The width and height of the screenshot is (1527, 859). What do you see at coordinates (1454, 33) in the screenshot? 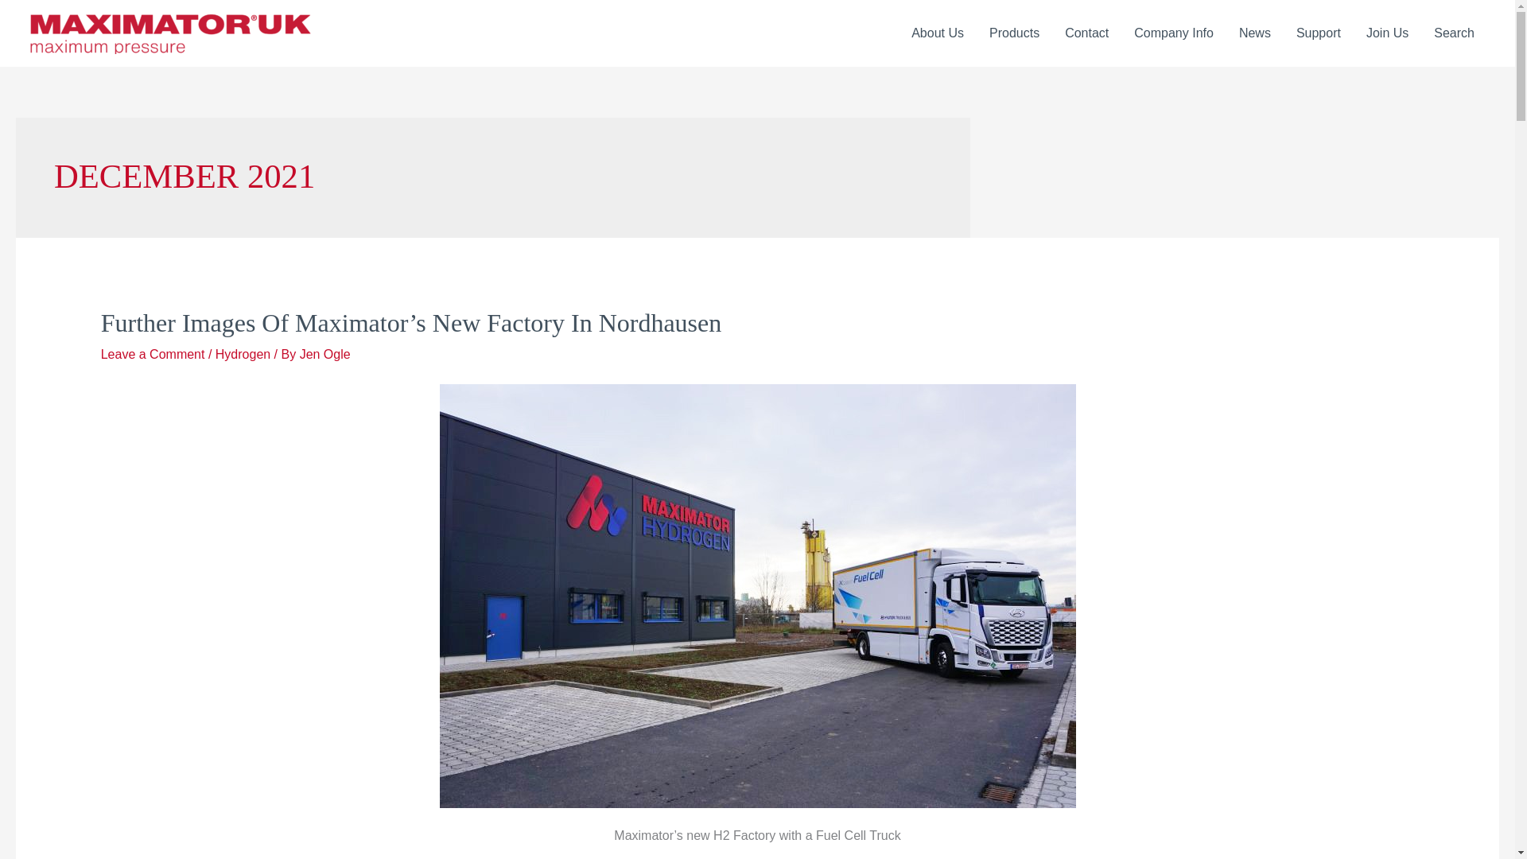
I see `Search` at bounding box center [1454, 33].